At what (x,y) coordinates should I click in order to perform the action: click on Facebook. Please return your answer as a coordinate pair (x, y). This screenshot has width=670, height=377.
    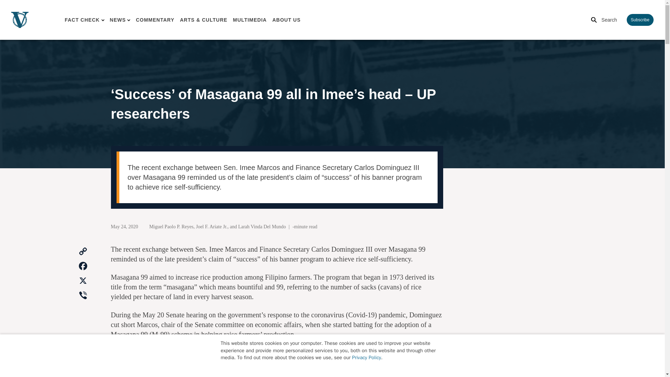
    Looking at the image, I should click on (83, 266).